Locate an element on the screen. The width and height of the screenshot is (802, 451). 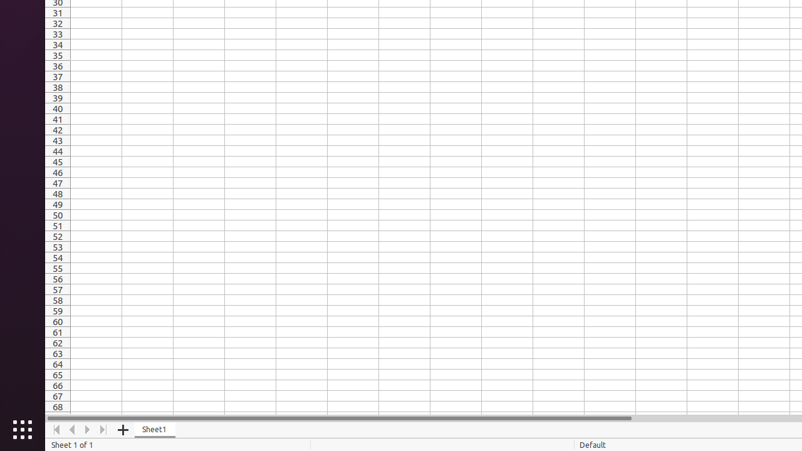
Move Right is located at coordinates (88, 430).